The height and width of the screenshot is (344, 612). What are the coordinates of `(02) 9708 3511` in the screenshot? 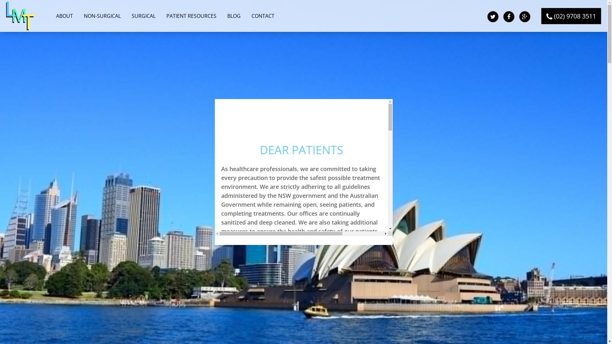 It's located at (571, 16).